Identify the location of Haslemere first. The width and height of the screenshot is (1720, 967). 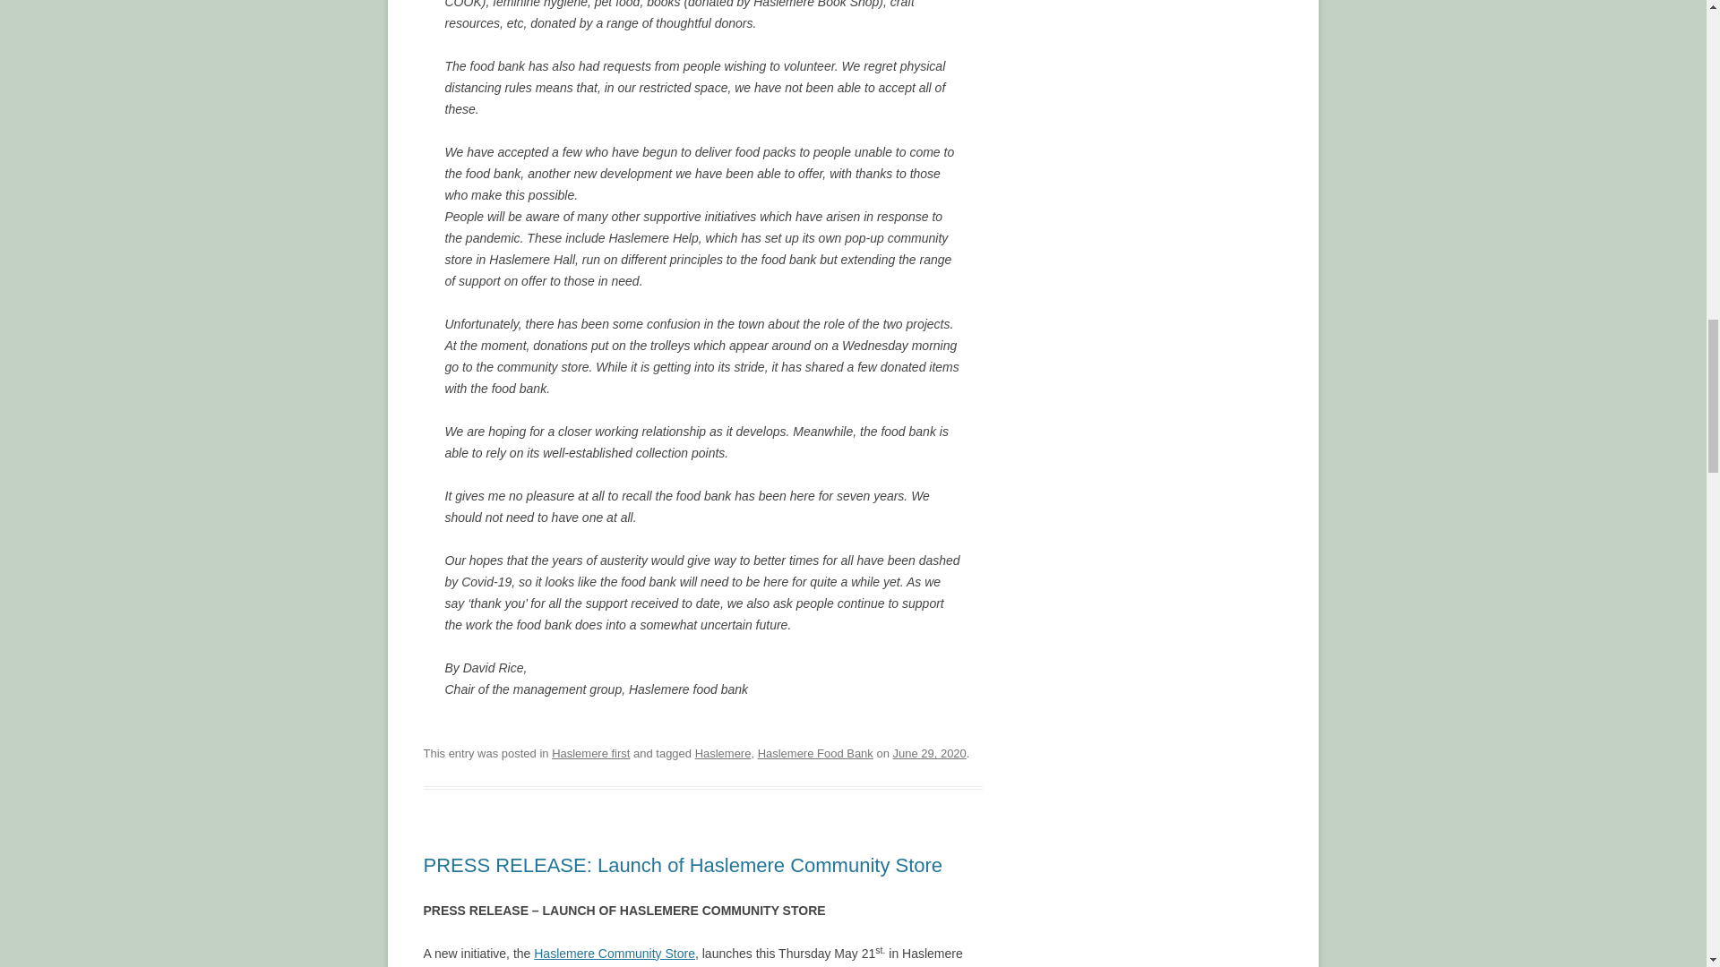
(590, 752).